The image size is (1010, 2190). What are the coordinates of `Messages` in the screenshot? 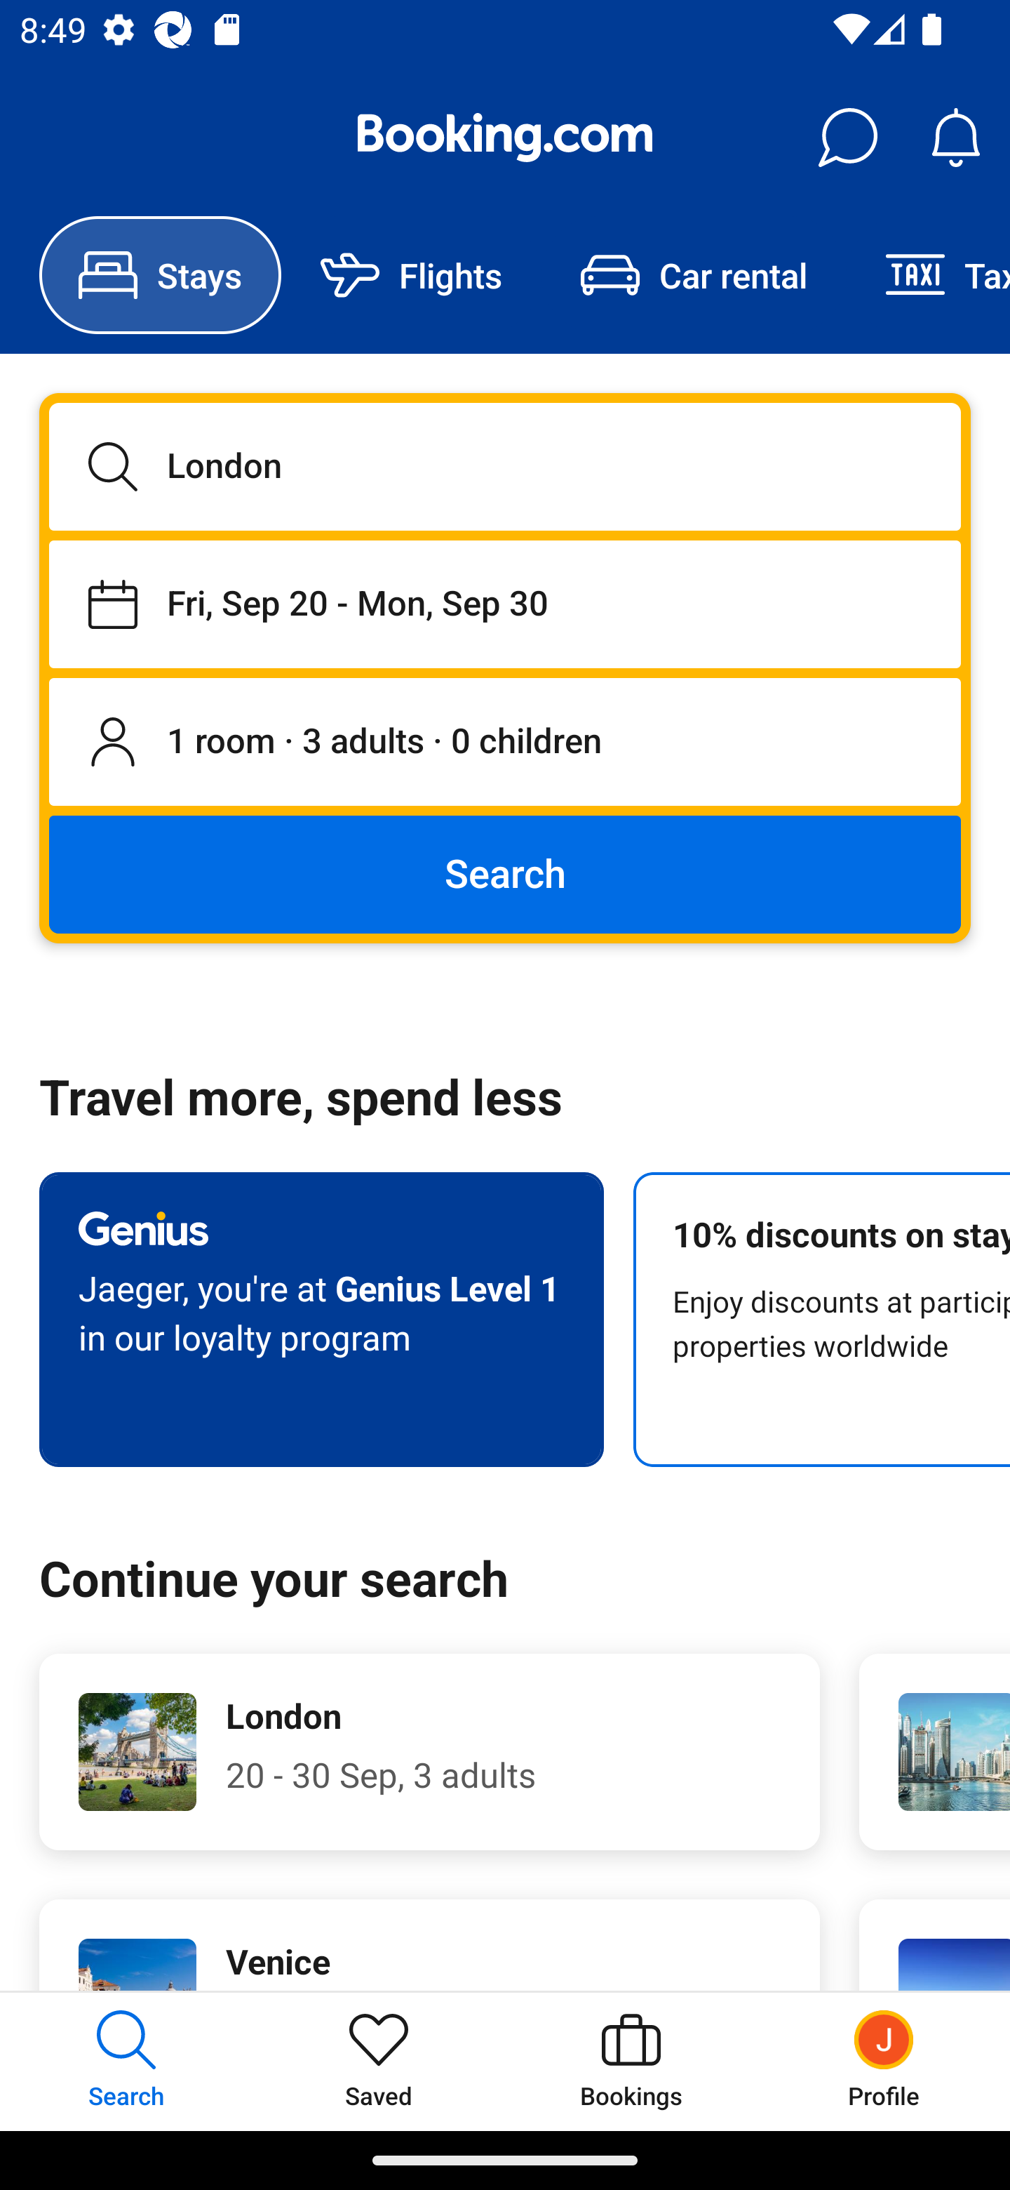 It's located at (847, 138).